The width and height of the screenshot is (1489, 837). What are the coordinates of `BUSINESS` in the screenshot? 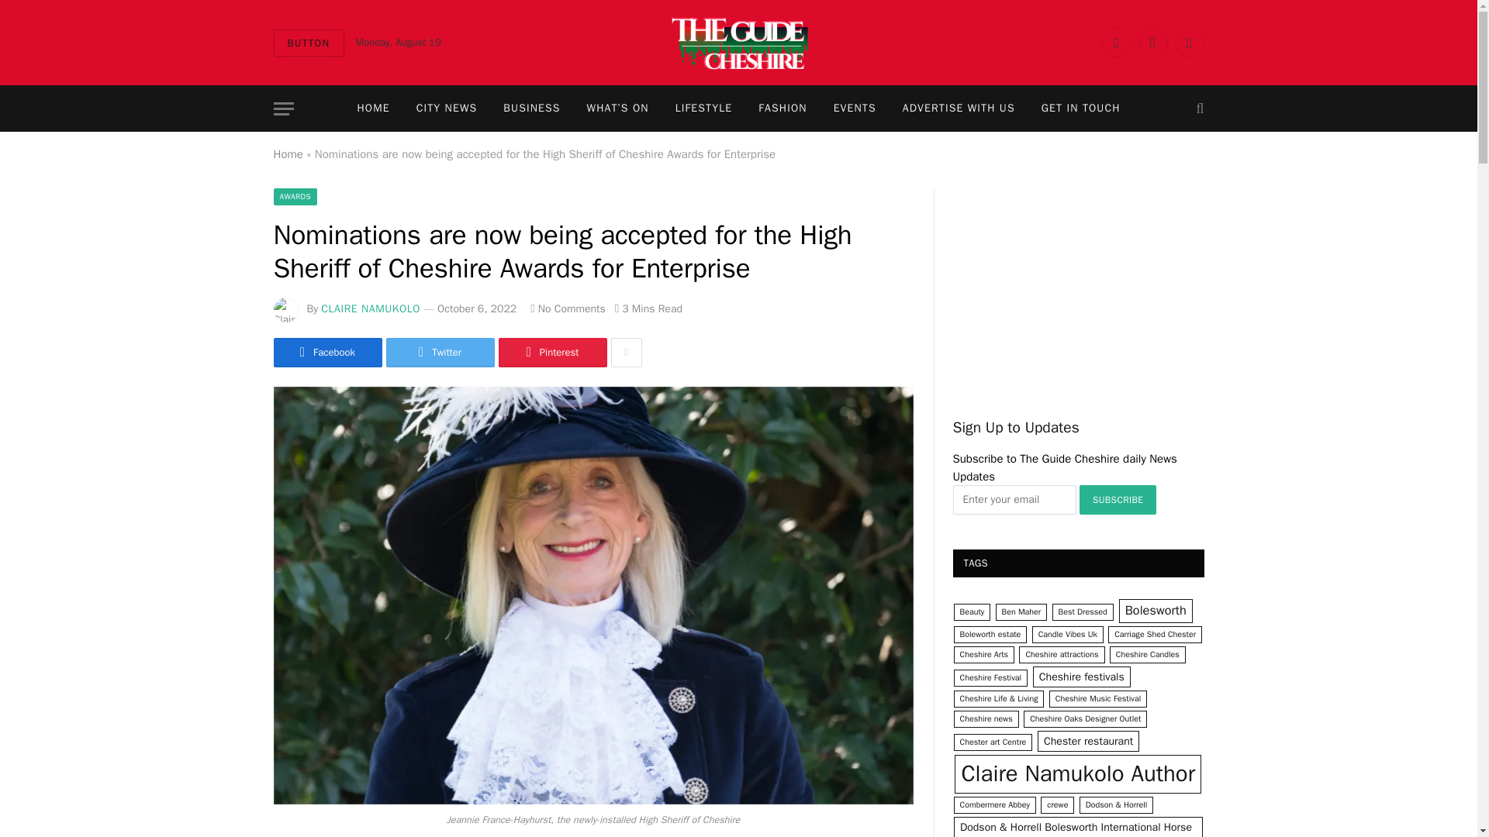 It's located at (531, 108).